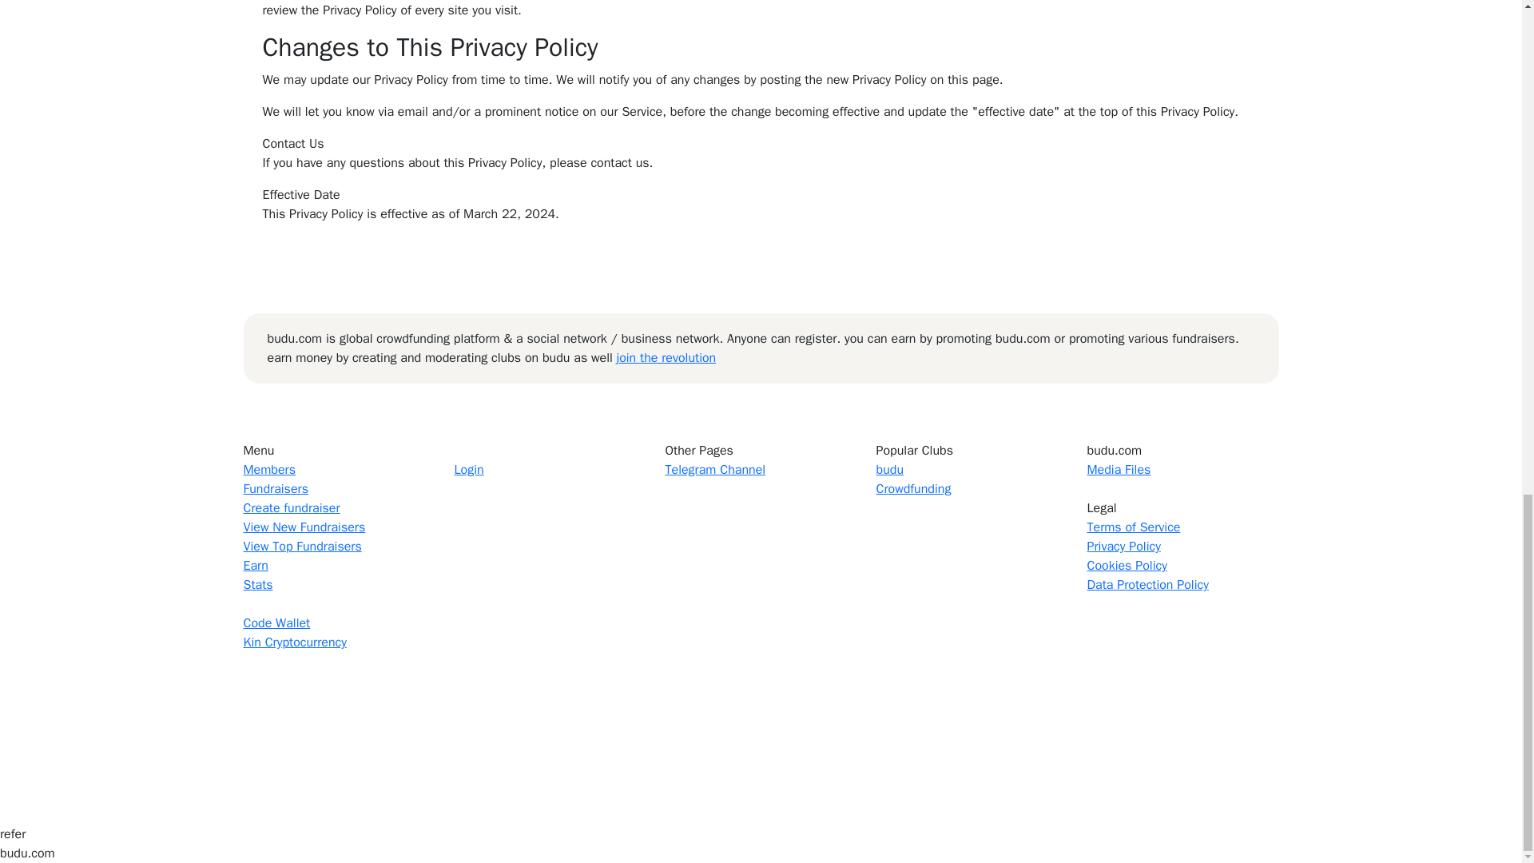 This screenshot has height=863, width=1534. I want to click on Telegram Channel, so click(714, 470).